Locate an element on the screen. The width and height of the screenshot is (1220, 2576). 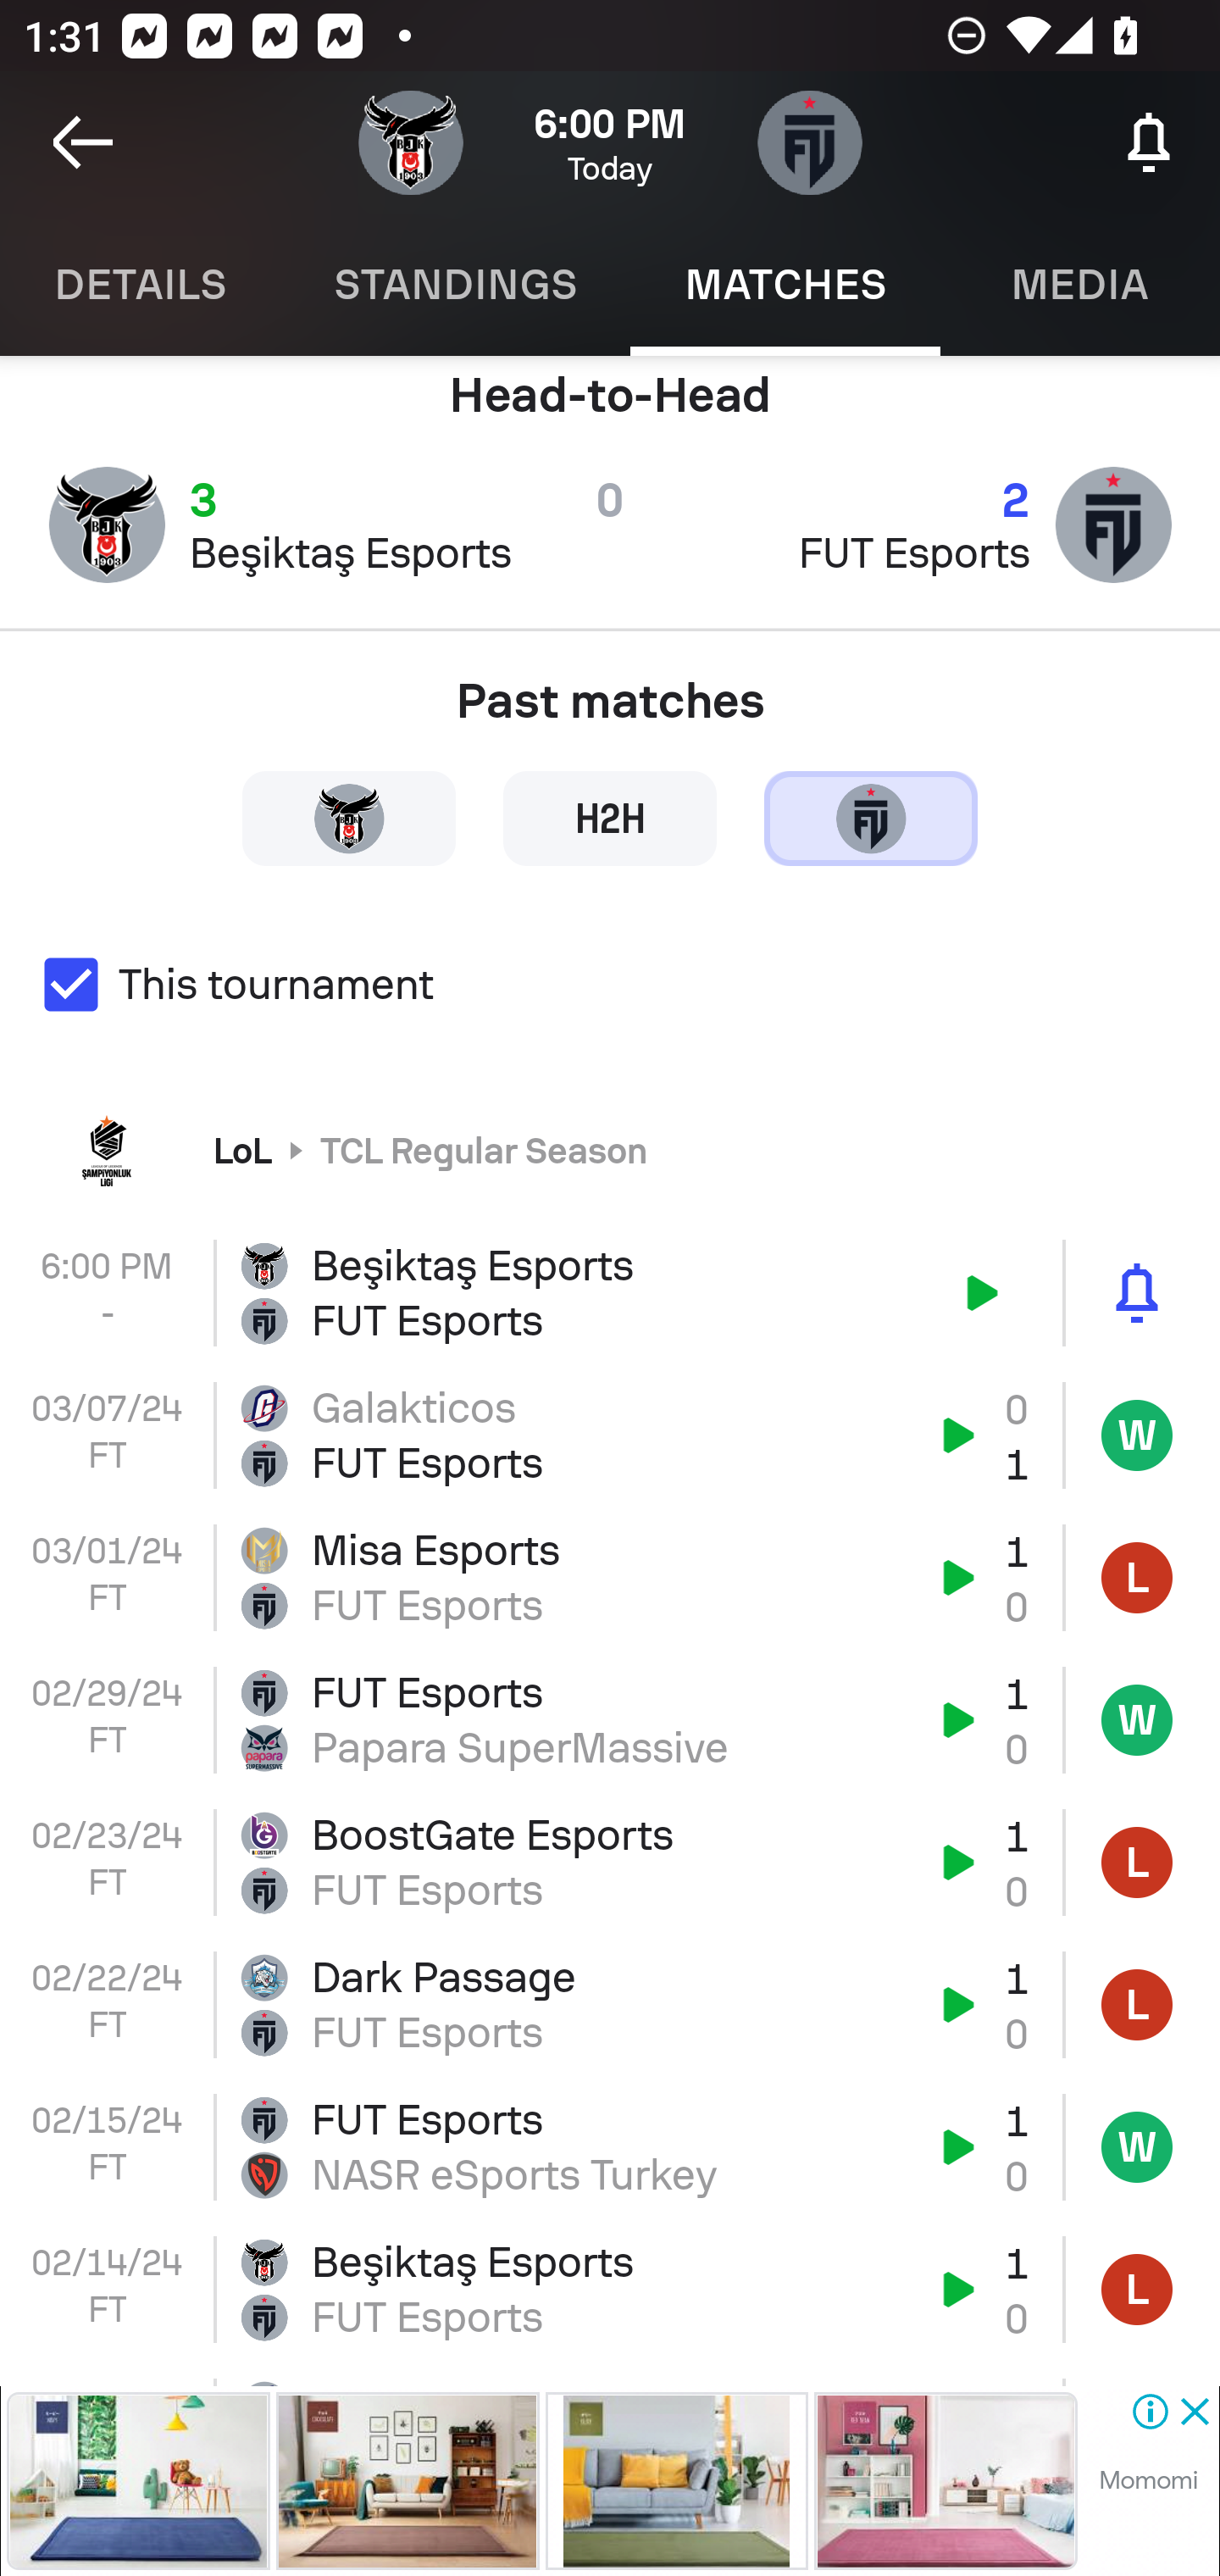
02/23/24 FT BoostGate Esports FUT Esports 1 0 L is located at coordinates (610, 1863).